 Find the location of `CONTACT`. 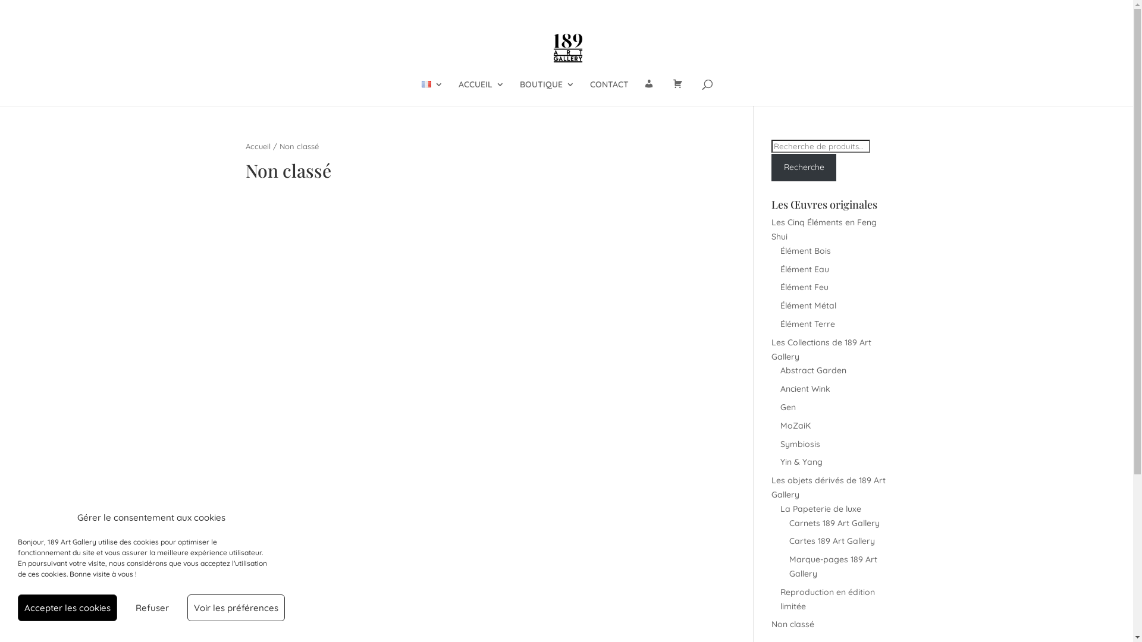

CONTACT is located at coordinates (609, 93).